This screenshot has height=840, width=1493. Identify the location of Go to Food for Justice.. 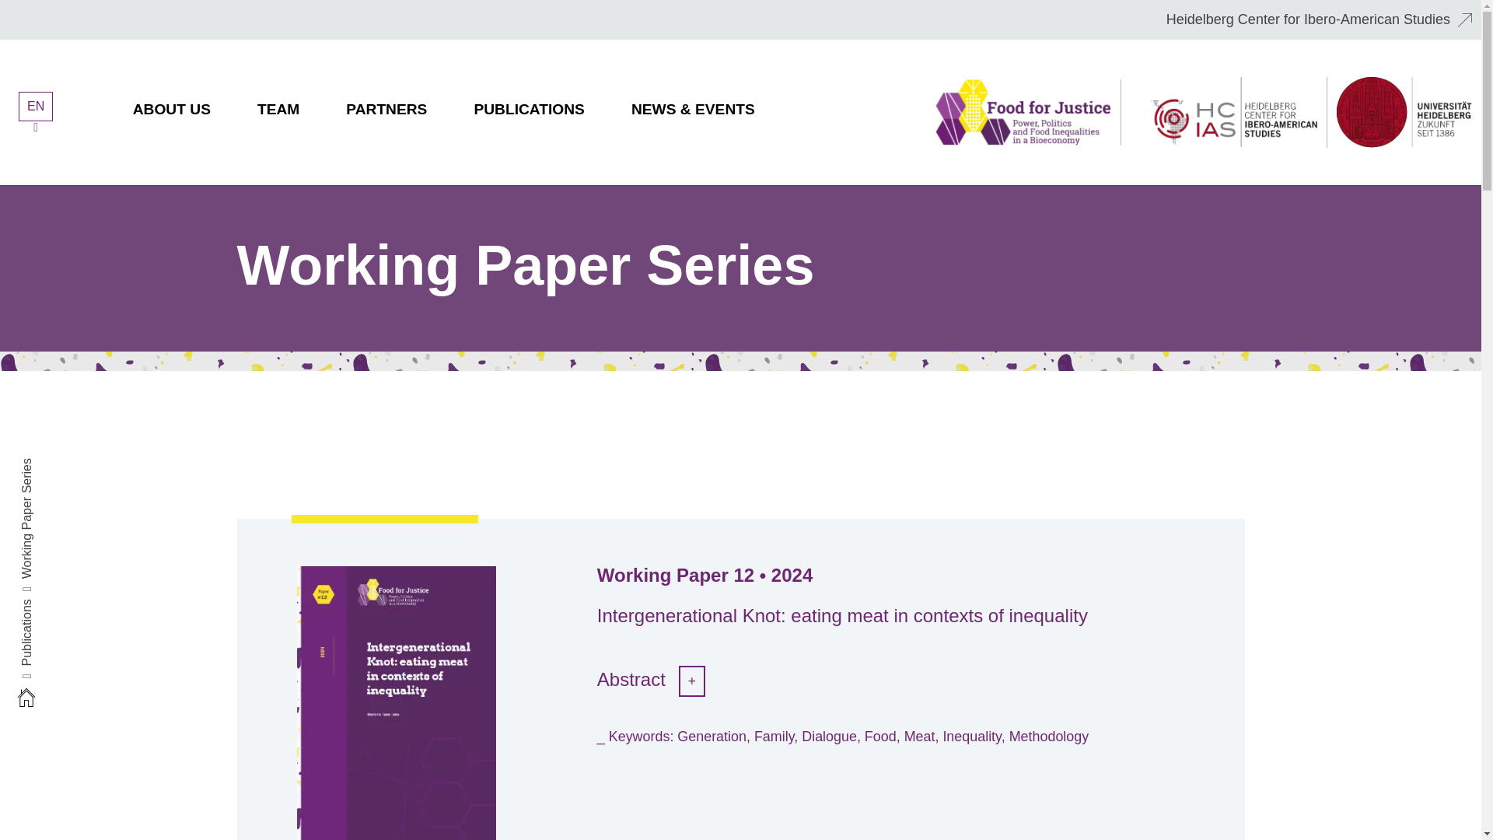
(28, 697).